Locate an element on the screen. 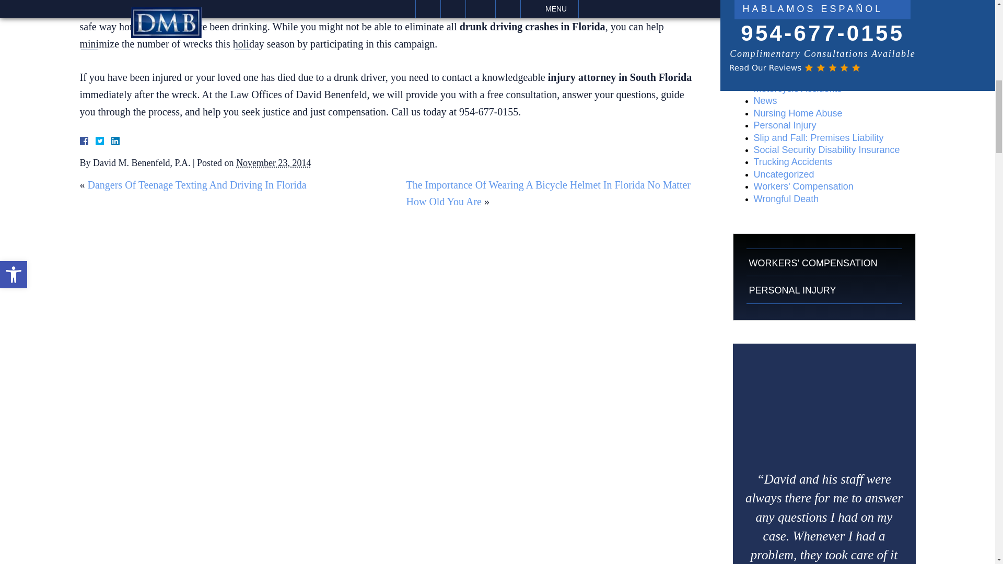 This screenshot has width=1003, height=564. Facebook is located at coordinates (96, 141).